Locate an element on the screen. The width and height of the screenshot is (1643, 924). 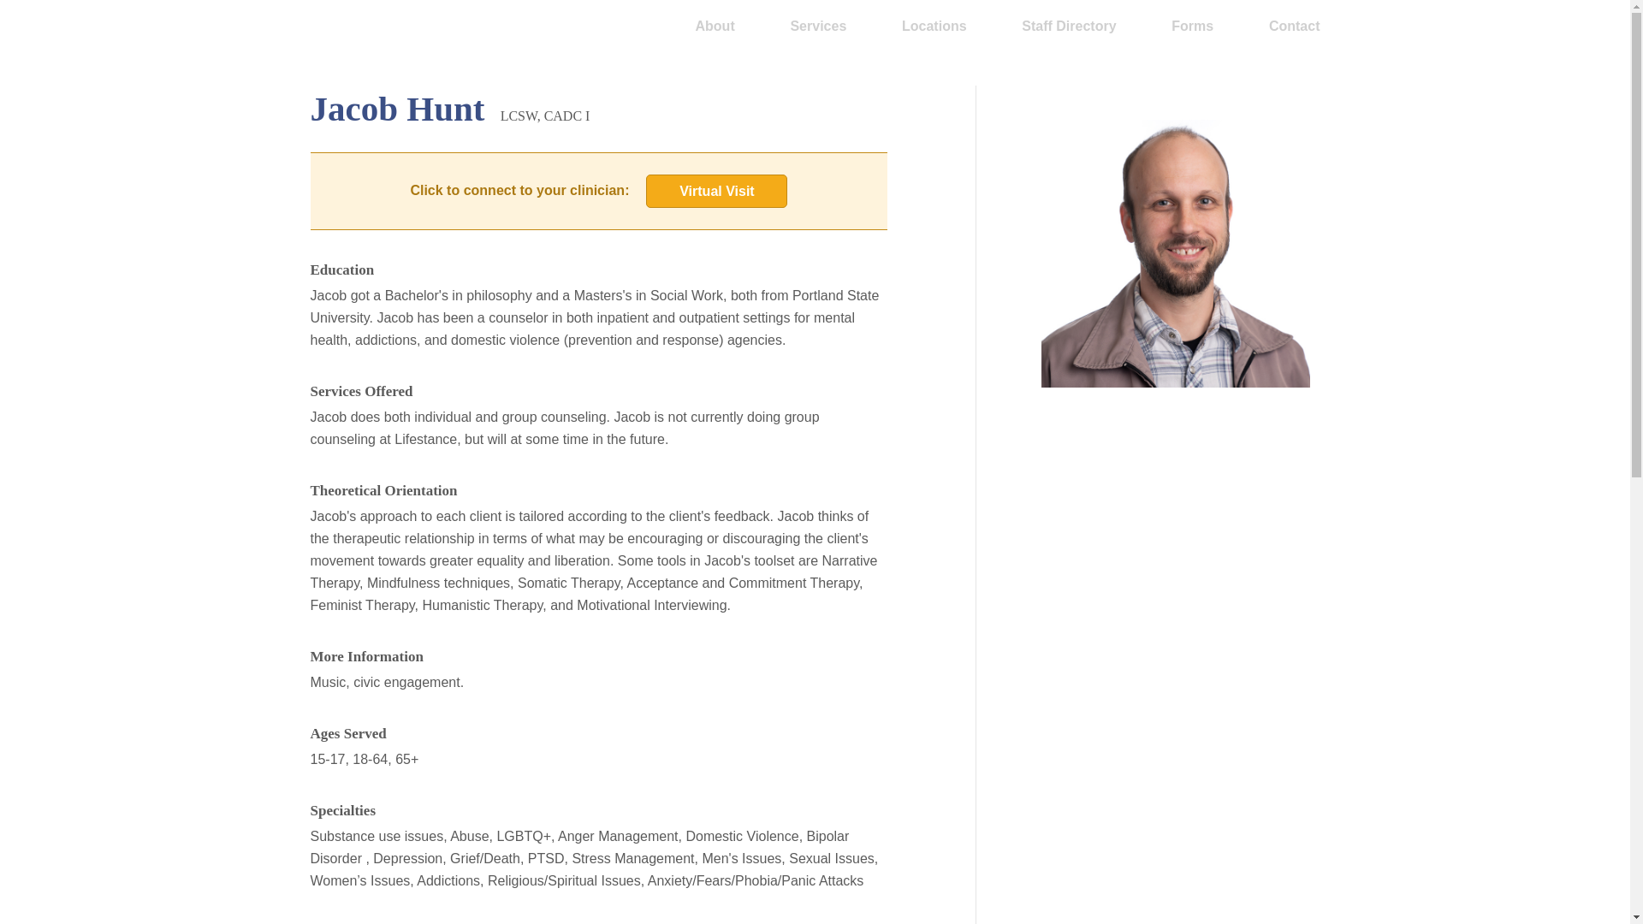
Services is located at coordinates (818, 26).